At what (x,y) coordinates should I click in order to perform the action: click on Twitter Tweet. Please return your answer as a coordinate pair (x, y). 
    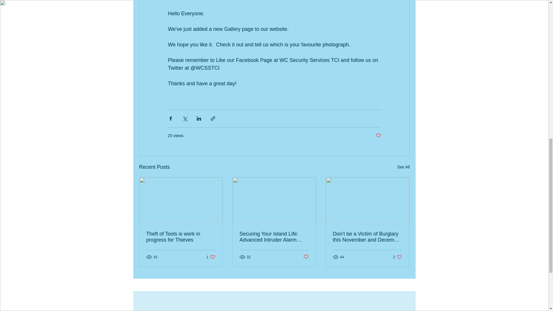
    Looking at the image, I should click on (375, 298).